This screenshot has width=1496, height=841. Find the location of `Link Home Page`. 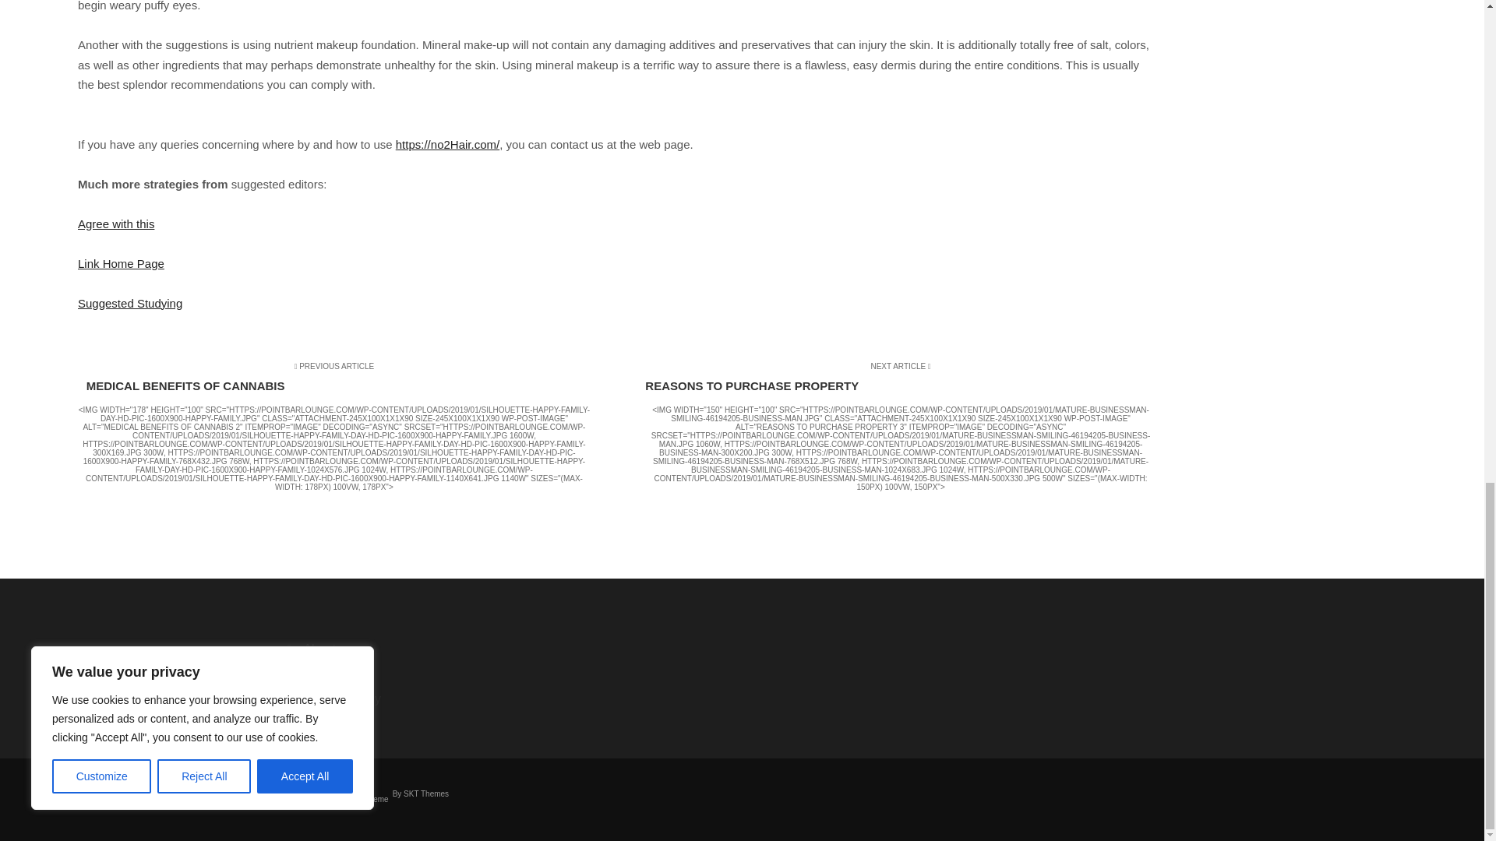

Link Home Page is located at coordinates (121, 263).